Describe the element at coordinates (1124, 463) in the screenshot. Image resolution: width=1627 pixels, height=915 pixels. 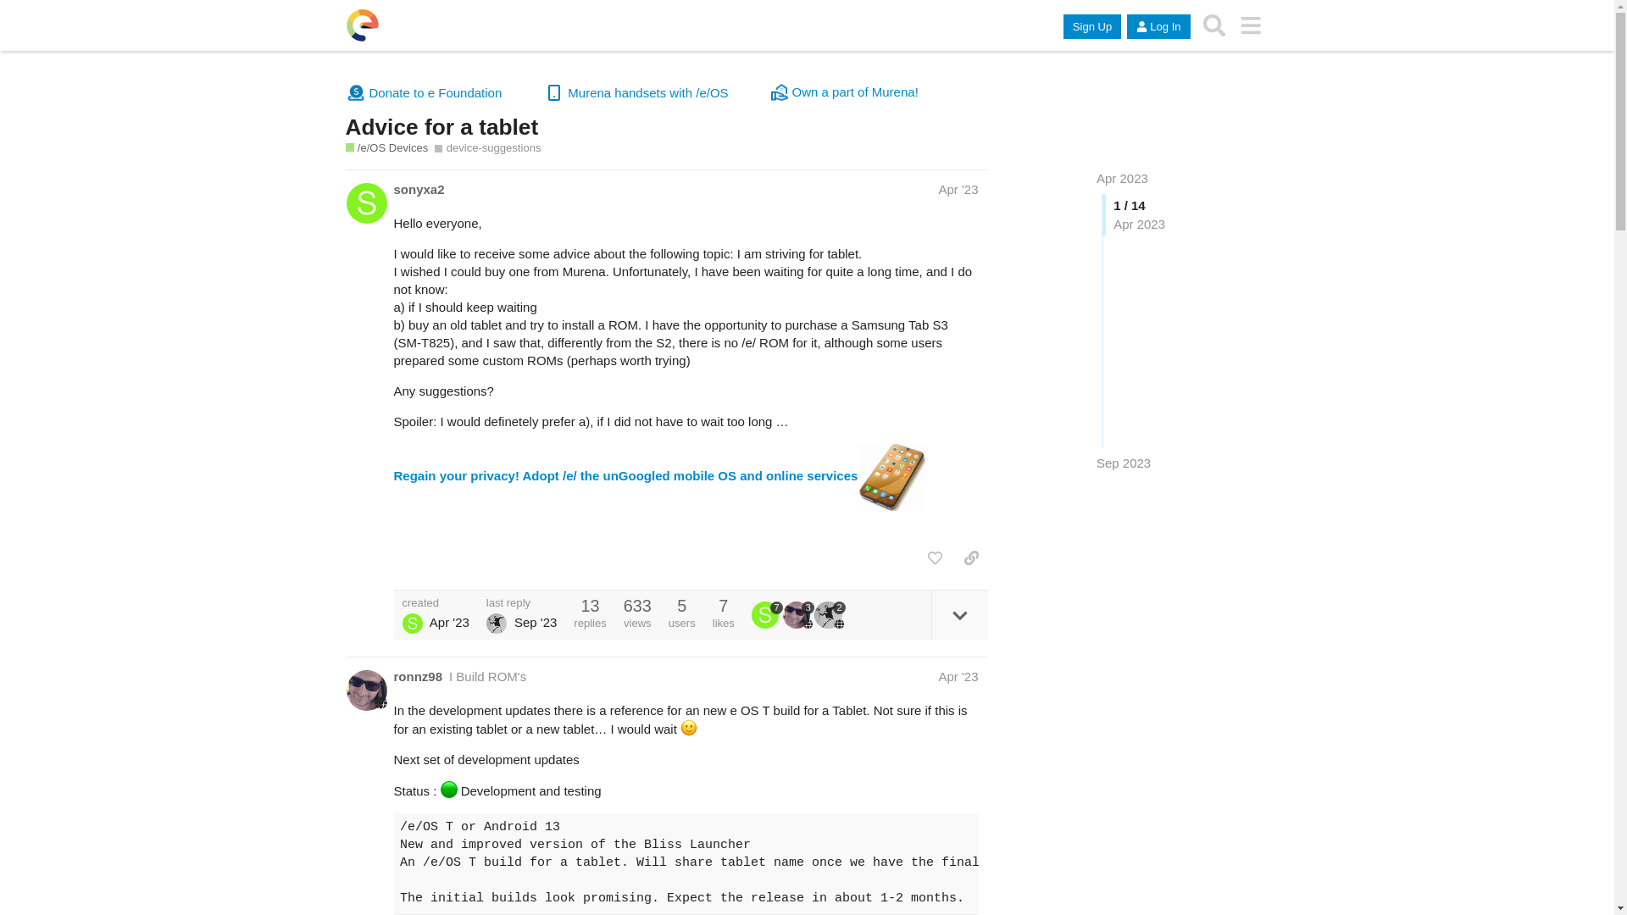
I see `Sep 9, 2023 10:45 pm` at that location.